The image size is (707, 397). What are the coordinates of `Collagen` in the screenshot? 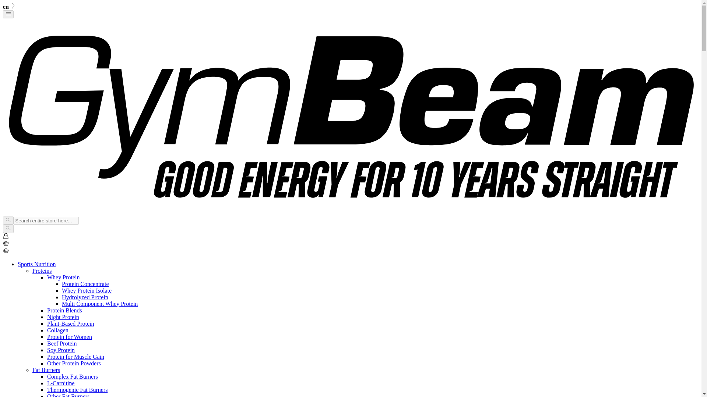 It's located at (58, 330).